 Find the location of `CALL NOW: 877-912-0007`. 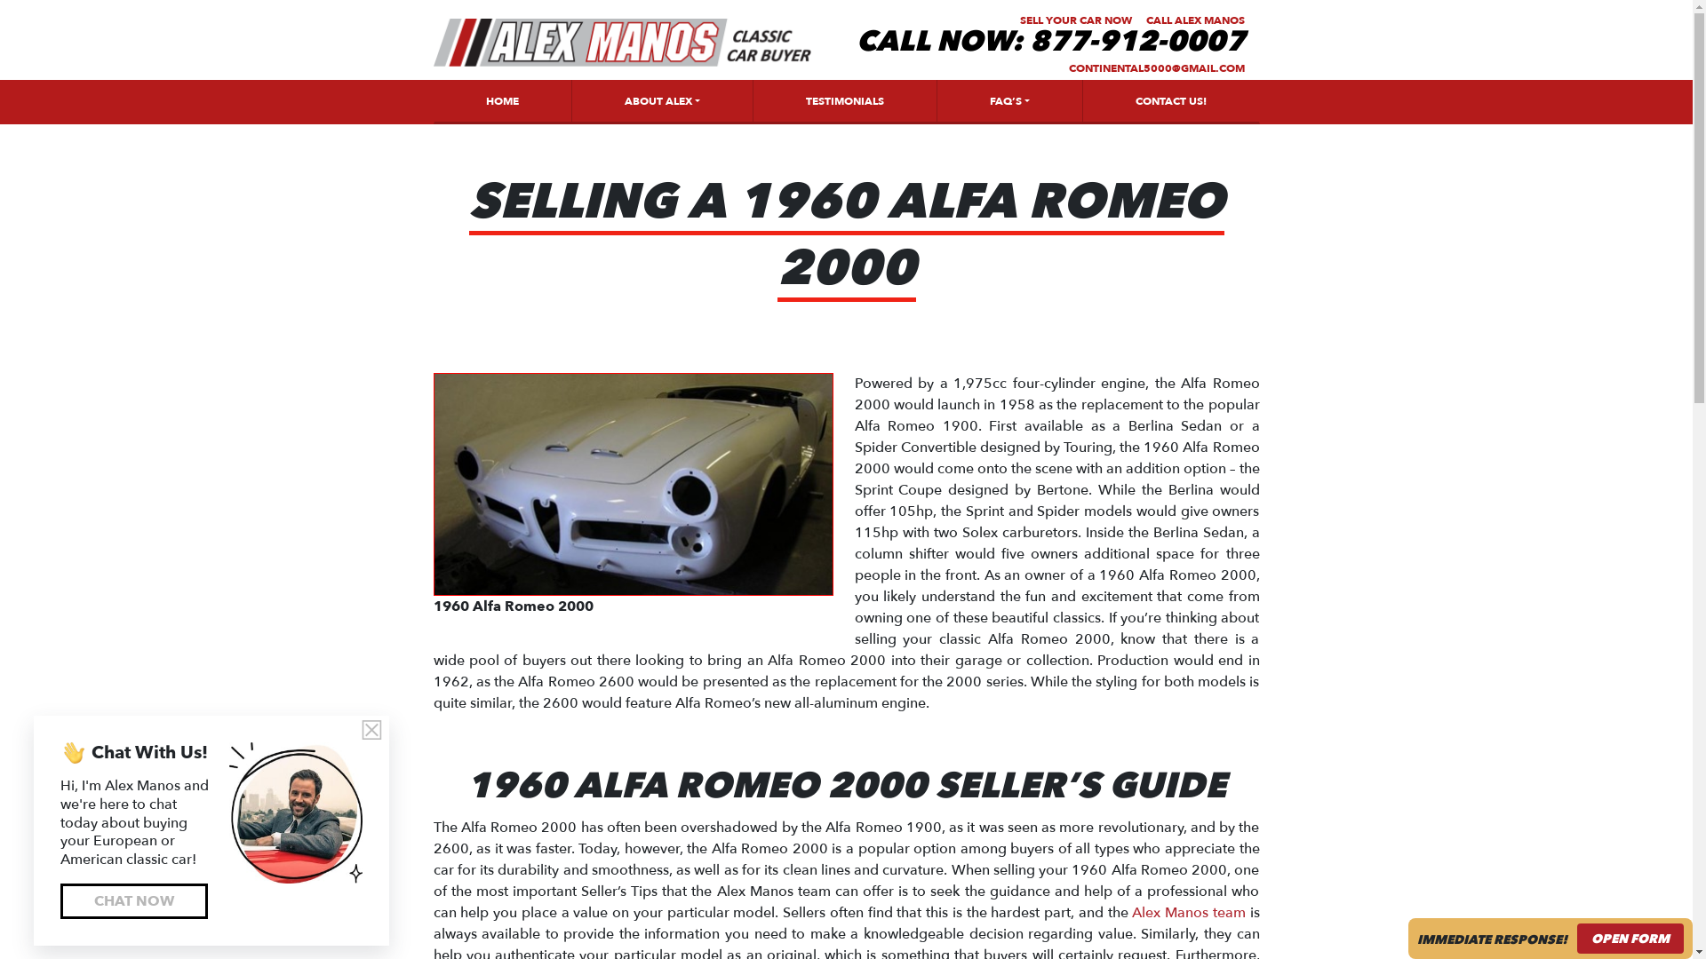

CALL NOW: 877-912-0007 is located at coordinates (1050, 41).